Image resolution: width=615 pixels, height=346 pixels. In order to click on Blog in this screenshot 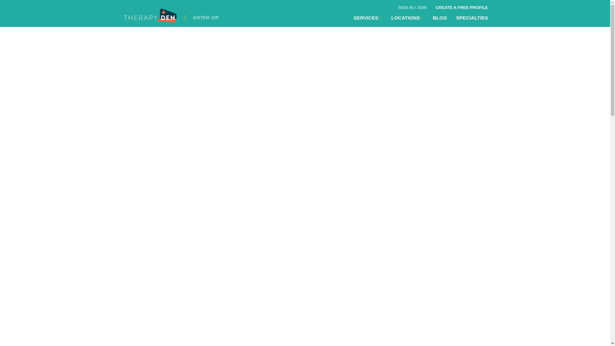, I will do `click(439, 18)`.